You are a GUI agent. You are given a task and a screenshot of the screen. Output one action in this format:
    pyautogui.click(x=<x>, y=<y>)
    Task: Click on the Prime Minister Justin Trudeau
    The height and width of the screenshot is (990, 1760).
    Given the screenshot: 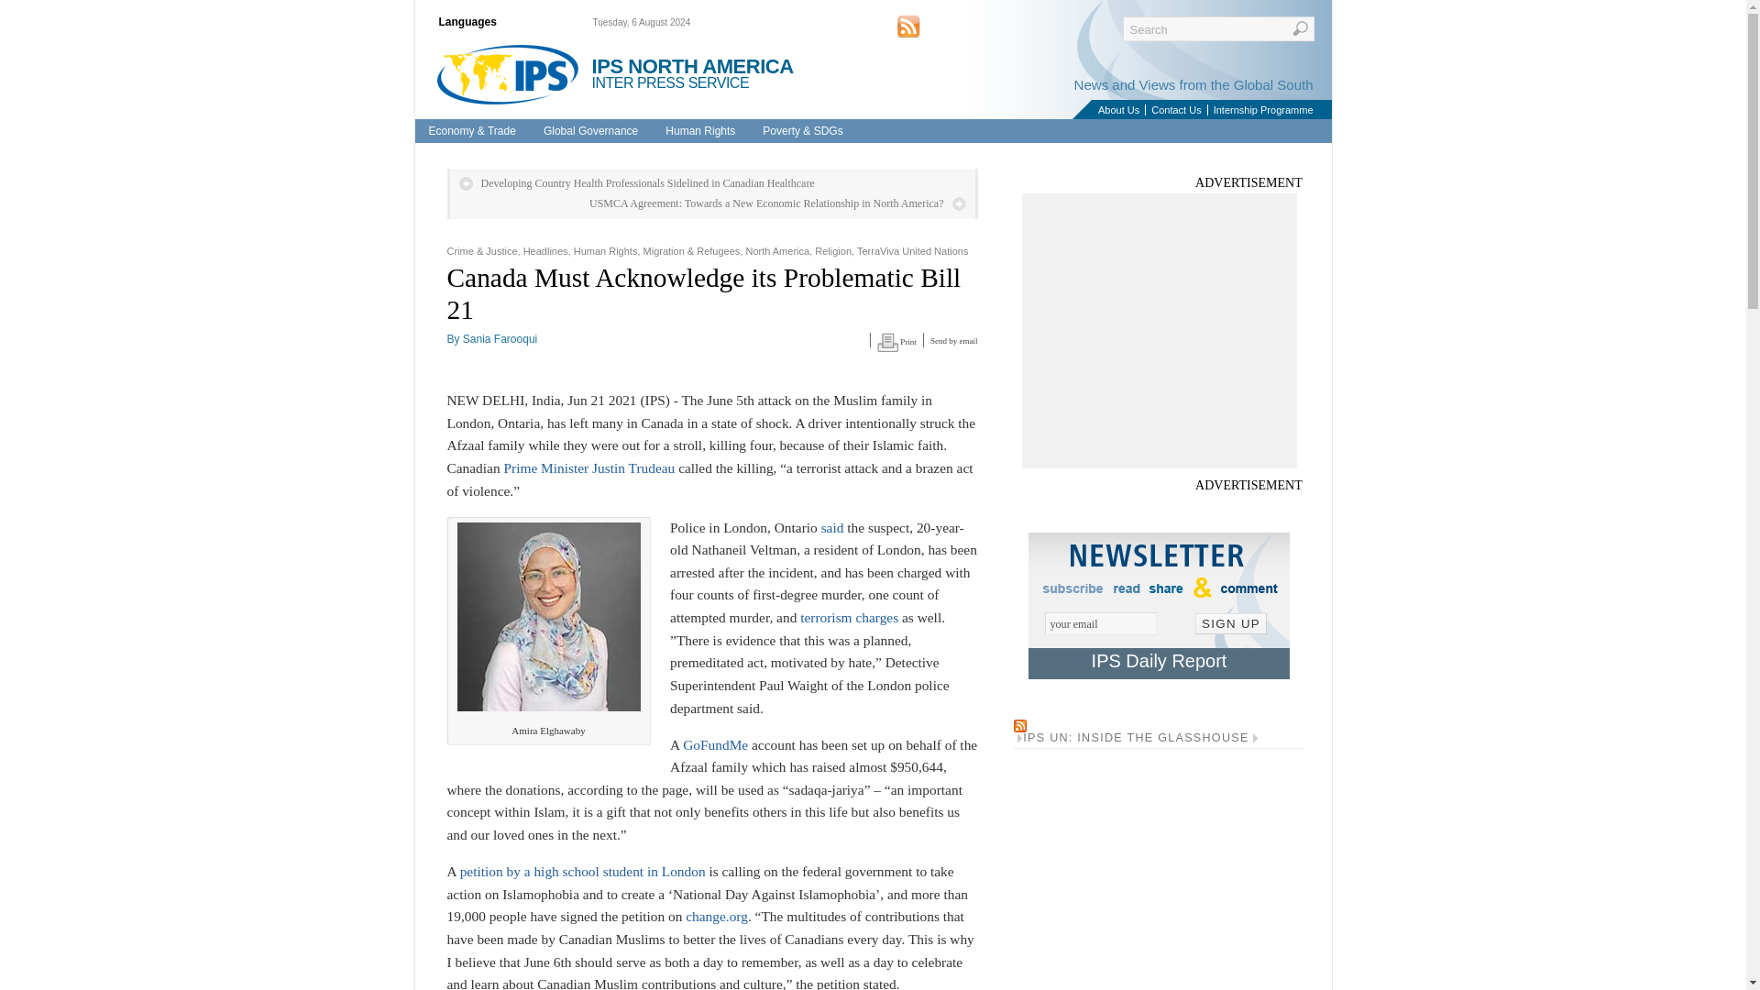 What is the action you would take?
    pyautogui.click(x=588, y=467)
    